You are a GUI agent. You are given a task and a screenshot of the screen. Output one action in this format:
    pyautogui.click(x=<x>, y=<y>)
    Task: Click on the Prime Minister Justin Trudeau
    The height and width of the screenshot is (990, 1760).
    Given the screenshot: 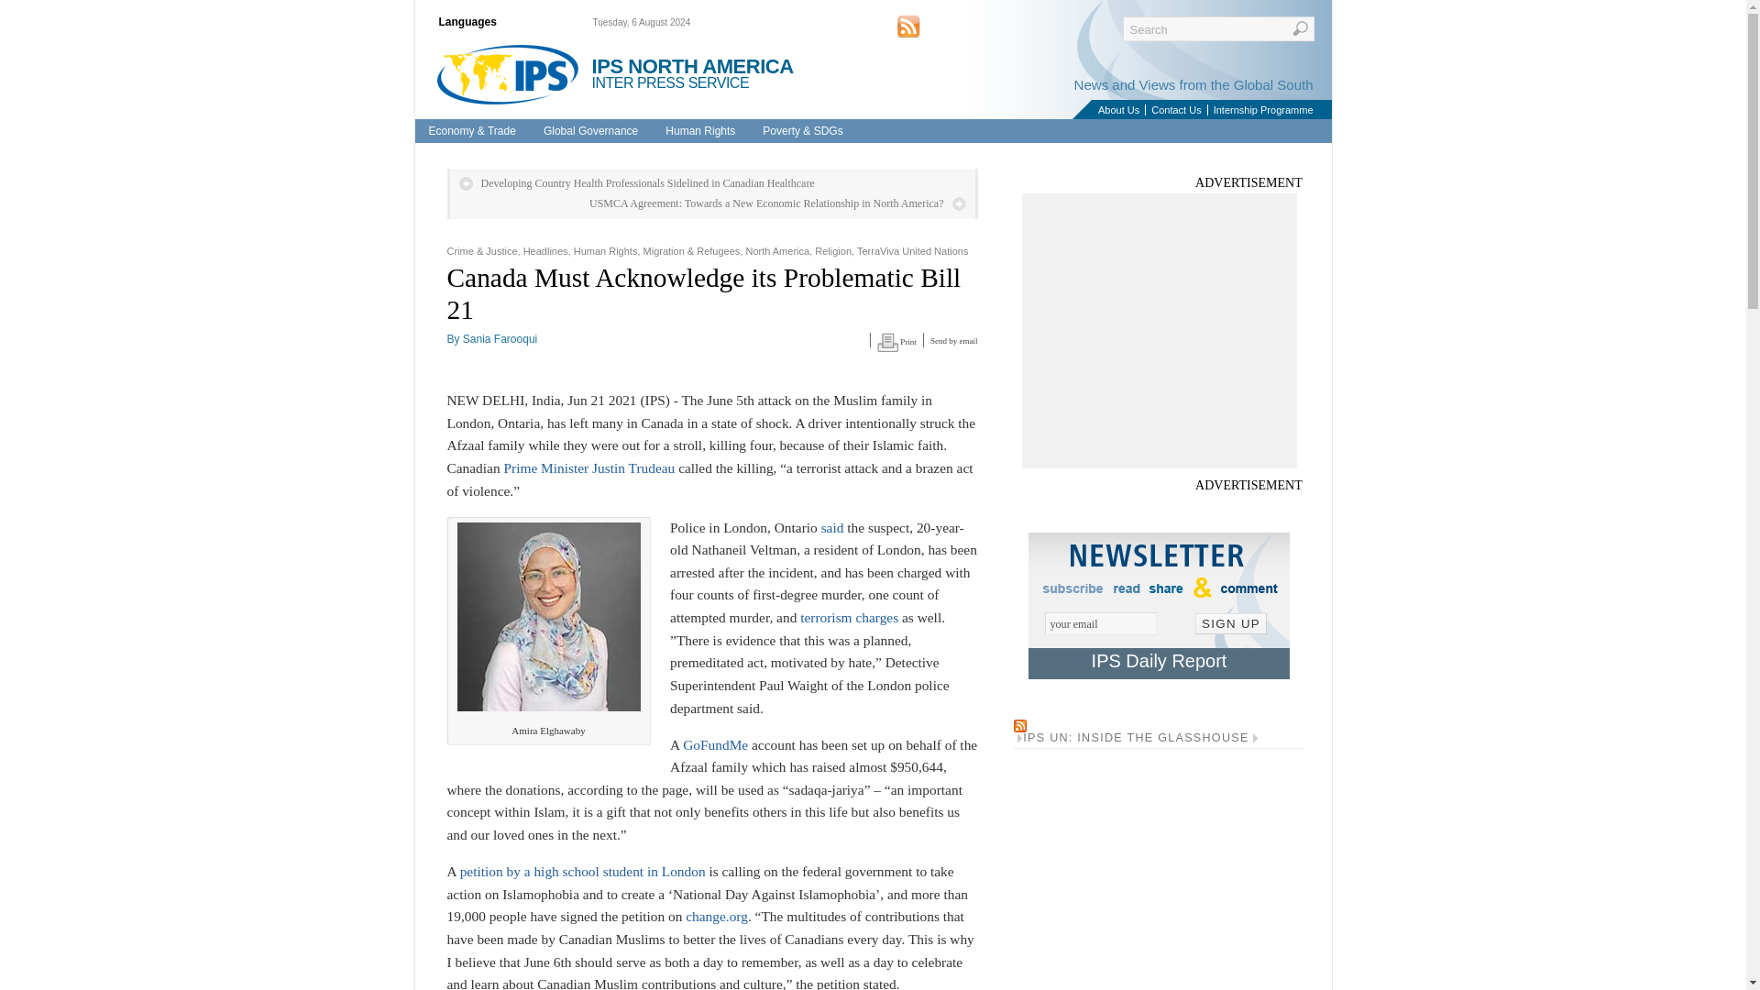 What is the action you would take?
    pyautogui.click(x=588, y=467)
    